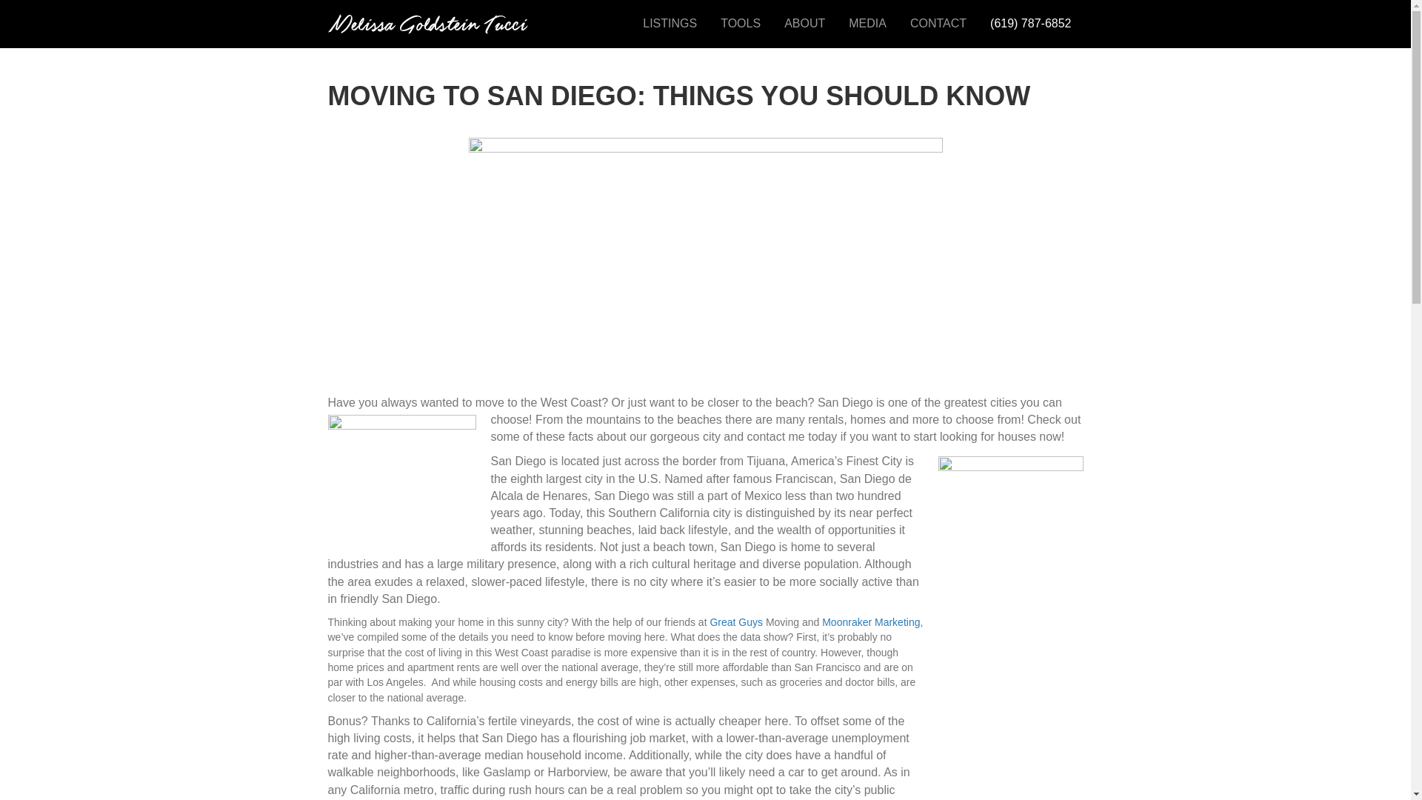  Describe the element at coordinates (938, 24) in the screenshot. I see `CONTACT` at that location.